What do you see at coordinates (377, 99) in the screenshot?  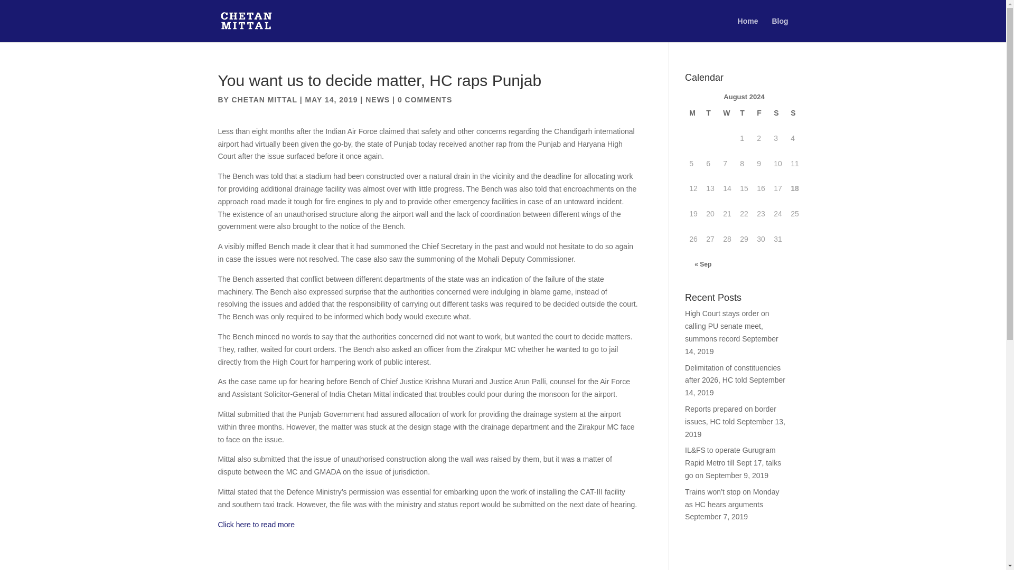 I see `NEWS` at bounding box center [377, 99].